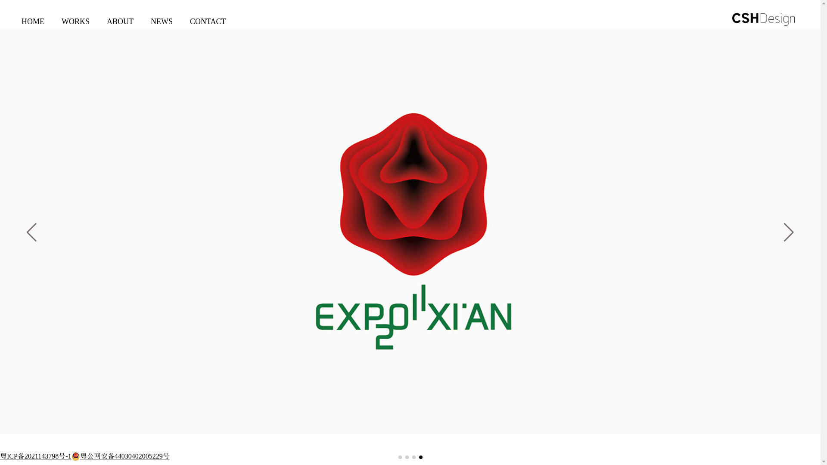 The image size is (827, 465). What do you see at coordinates (162, 28) in the screenshot?
I see `NEWS` at bounding box center [162, 28].